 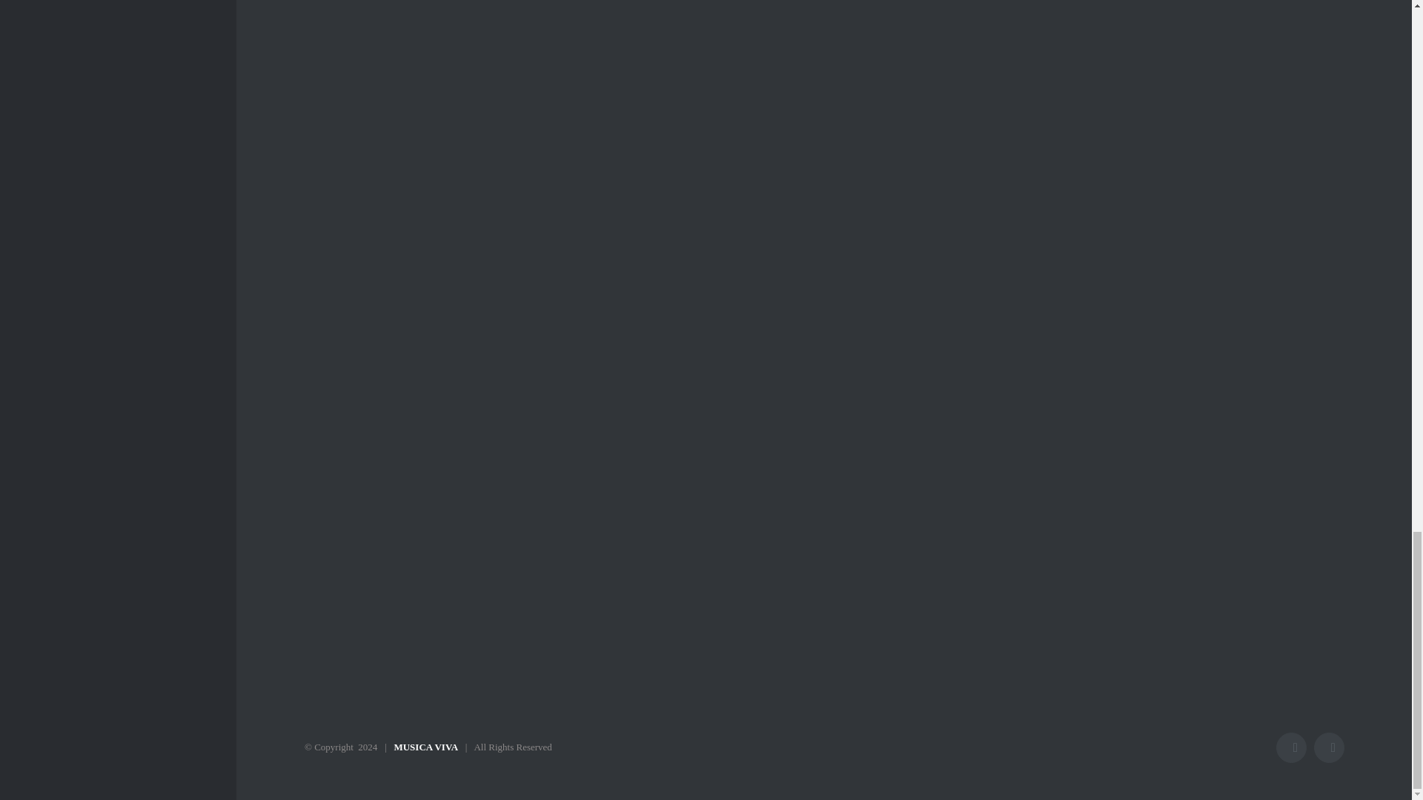 I want to click on Facebook, so click(x=1291, y=748).